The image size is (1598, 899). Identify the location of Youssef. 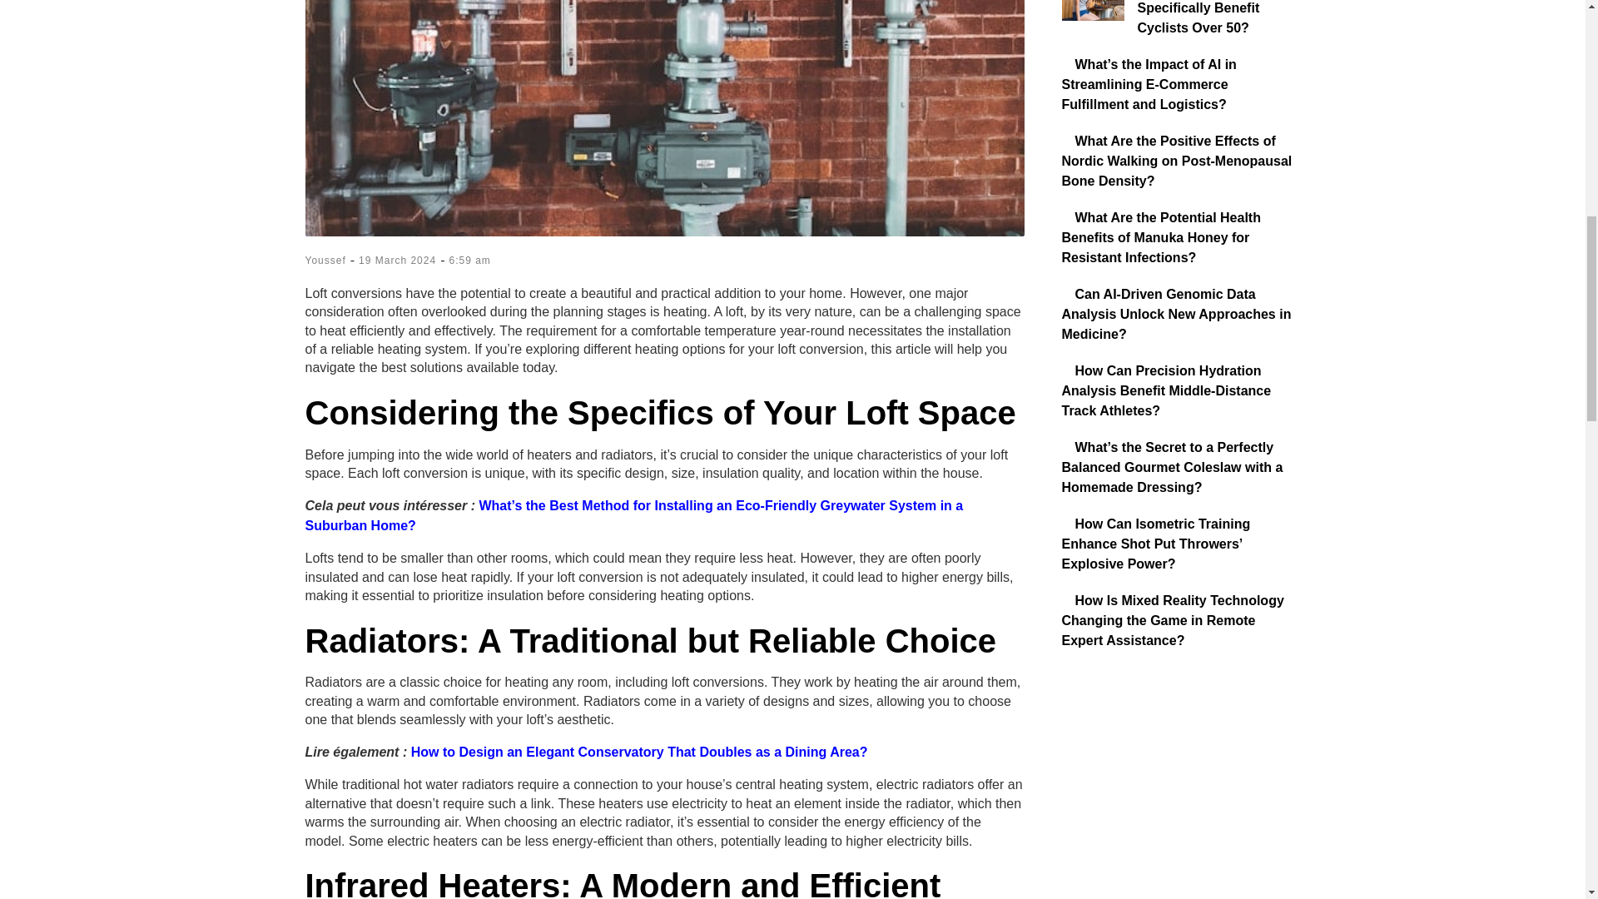
(325, 260).